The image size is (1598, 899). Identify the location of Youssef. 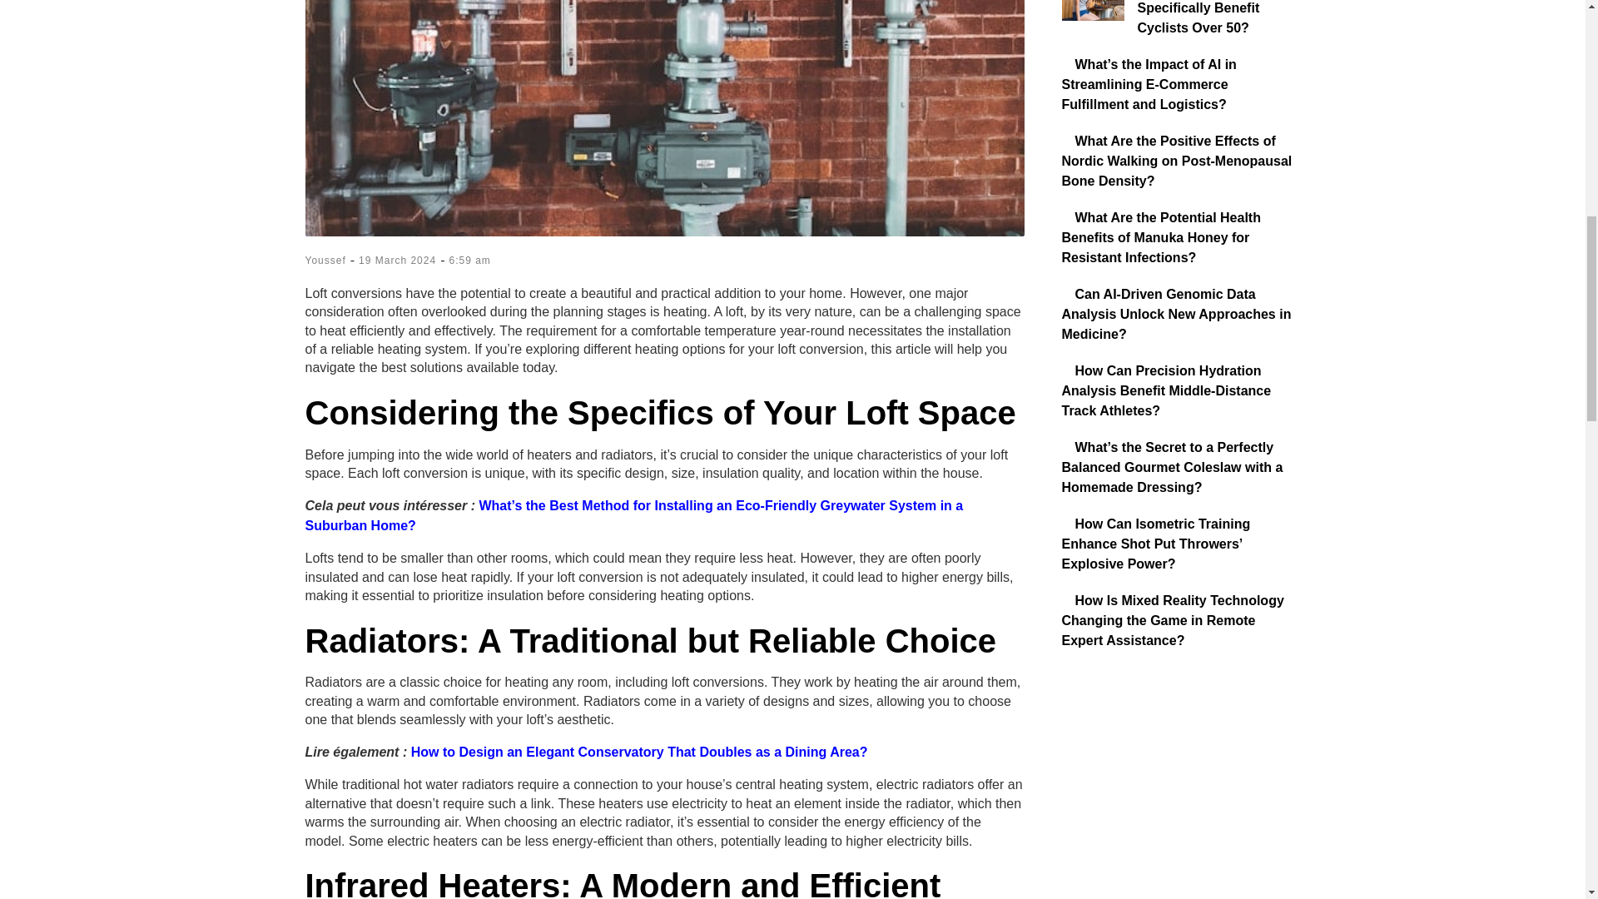
(325, 260).